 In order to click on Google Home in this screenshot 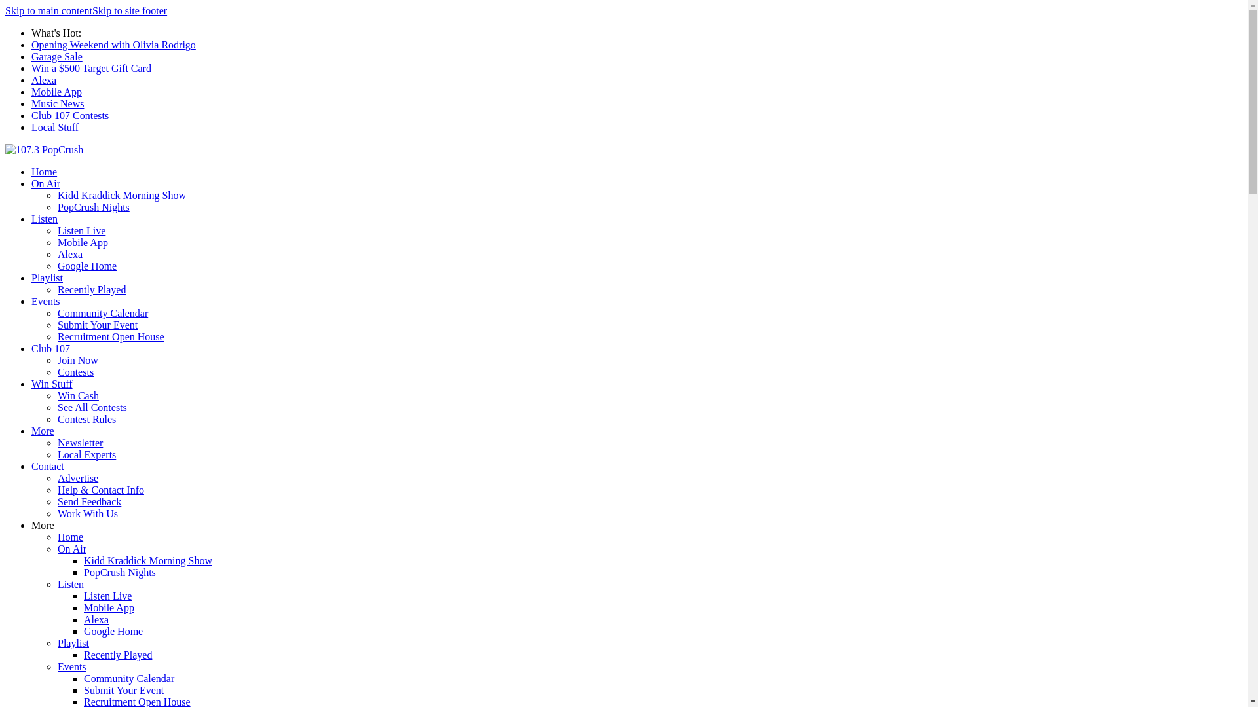, I will do `click(87, 266)`.